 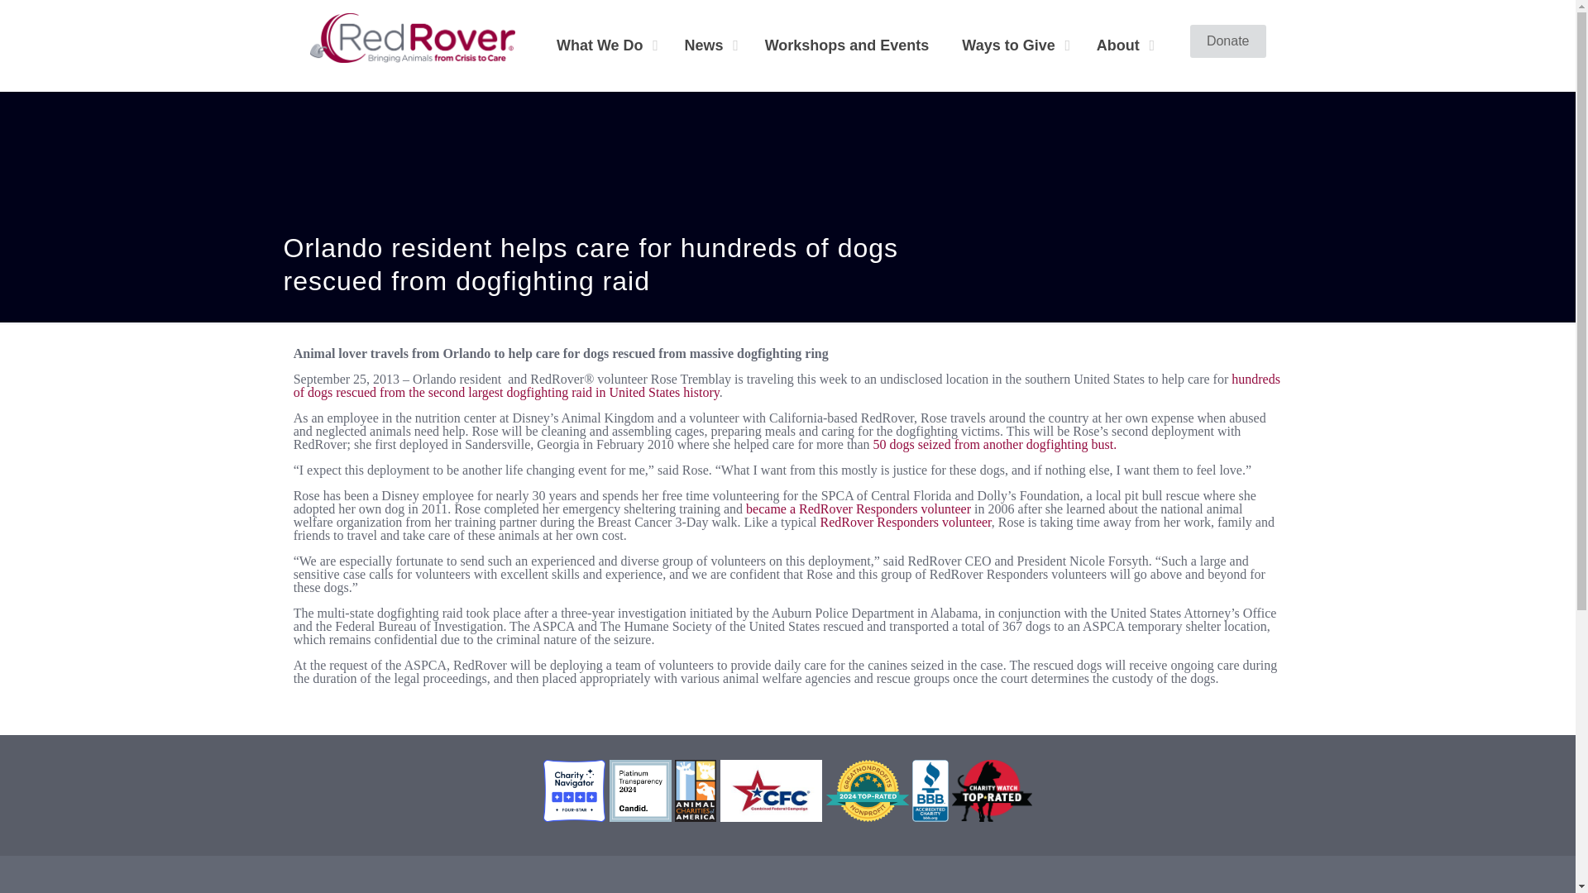 What do you see at coordinates (1012, 45) in the screenshot?
I see `Ways to Give` at bounding box center [1012, 45].